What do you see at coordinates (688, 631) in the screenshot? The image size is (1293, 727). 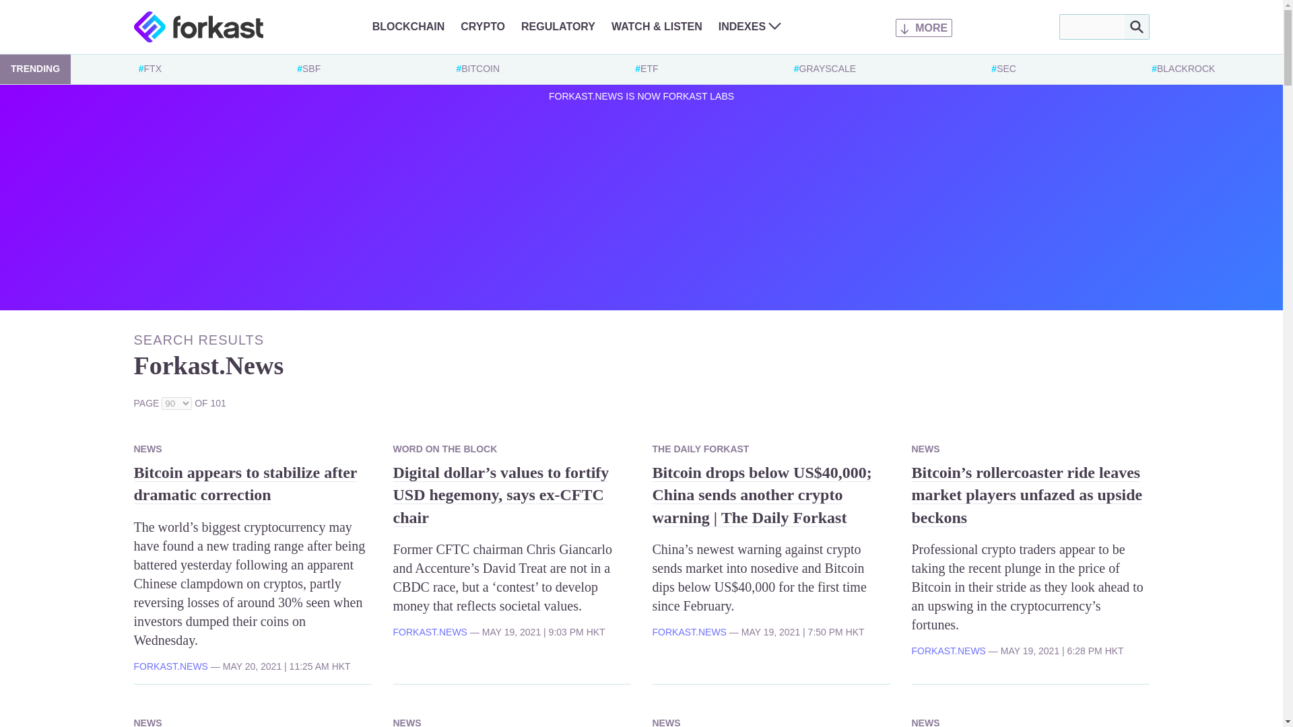 I see `Posts by Forkast.News` at bounding box center [688, 631].